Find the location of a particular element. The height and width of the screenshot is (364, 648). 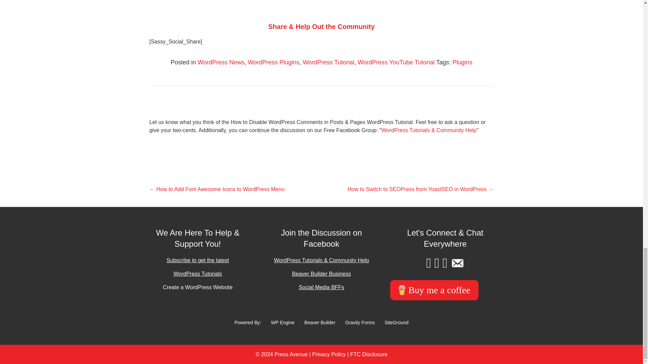

Beaver Builder Business is located at coordinates (321, 274).